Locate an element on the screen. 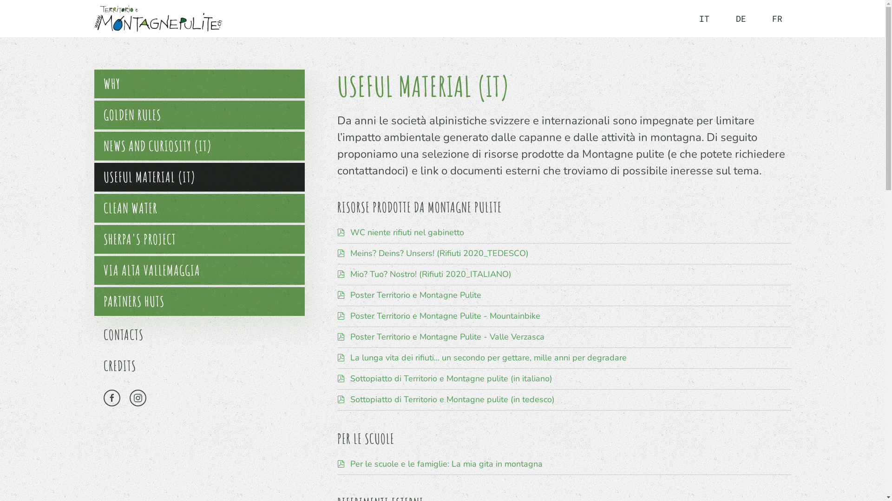 This screenshot has height=501, width=892. pdf is located at coordinates (341, 337).